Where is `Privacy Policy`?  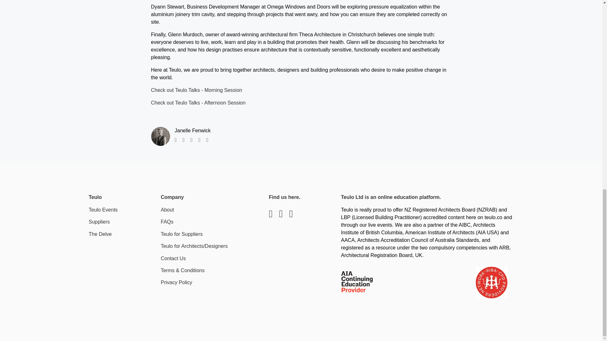 Privacy Policy is located at coordinates (176, 282).